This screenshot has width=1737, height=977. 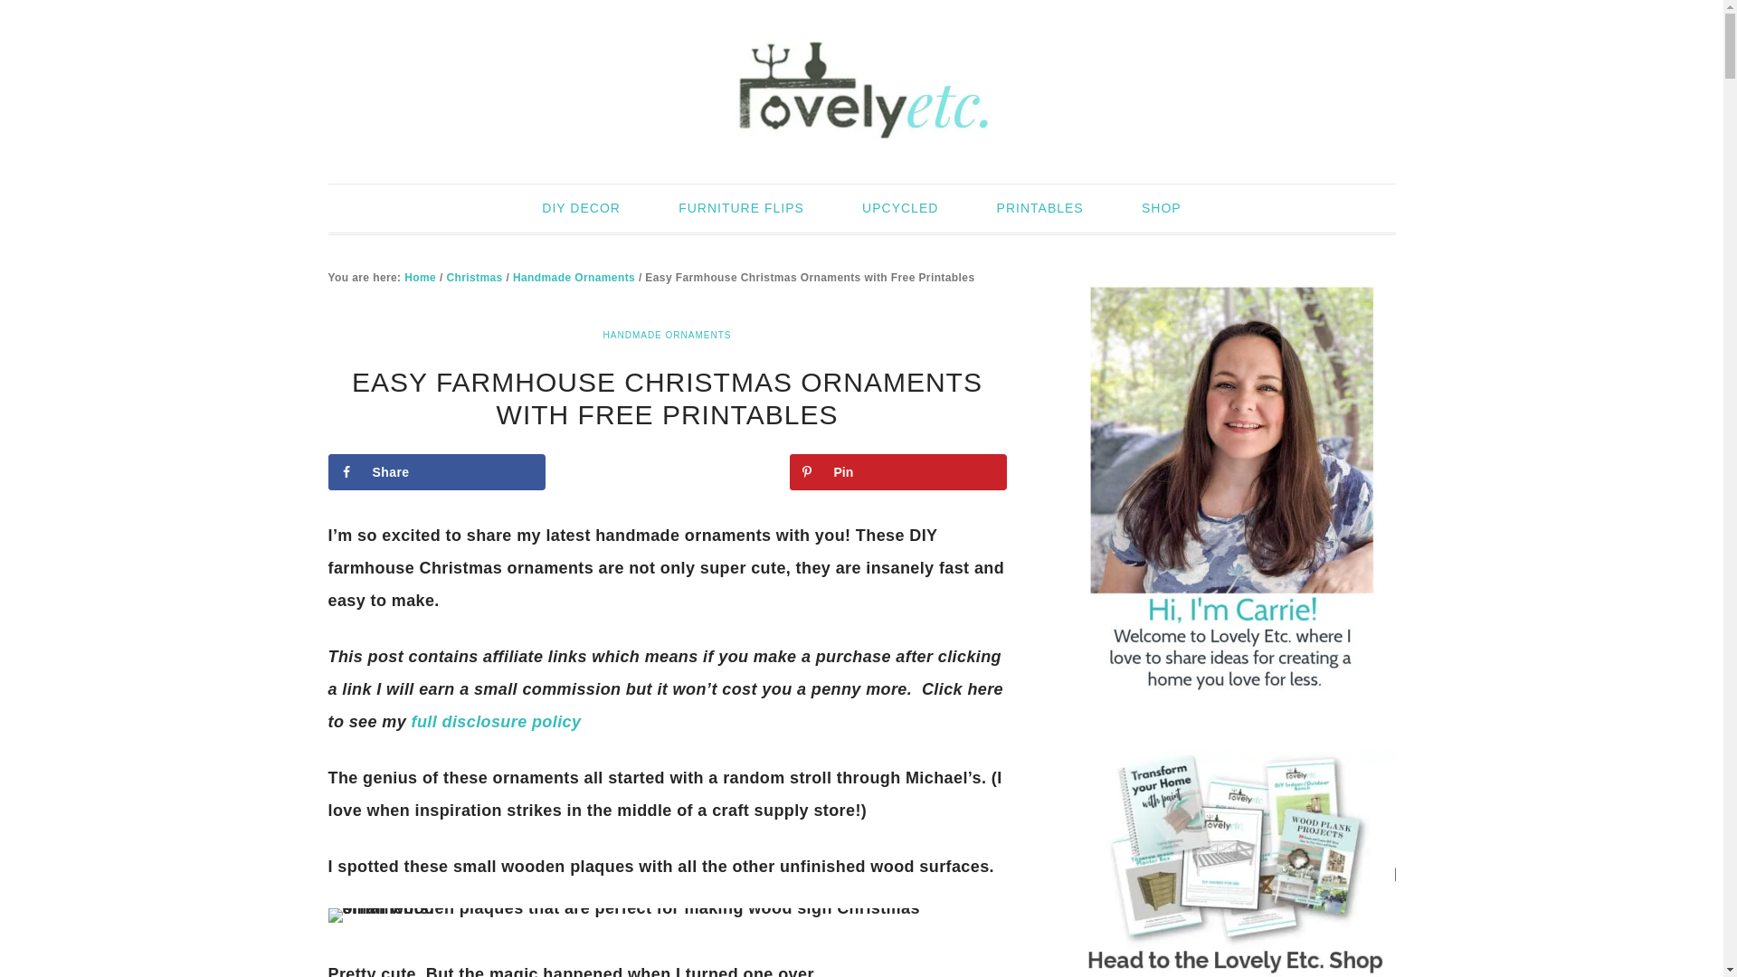 I want to click on Home, so click(x=420, y=278).